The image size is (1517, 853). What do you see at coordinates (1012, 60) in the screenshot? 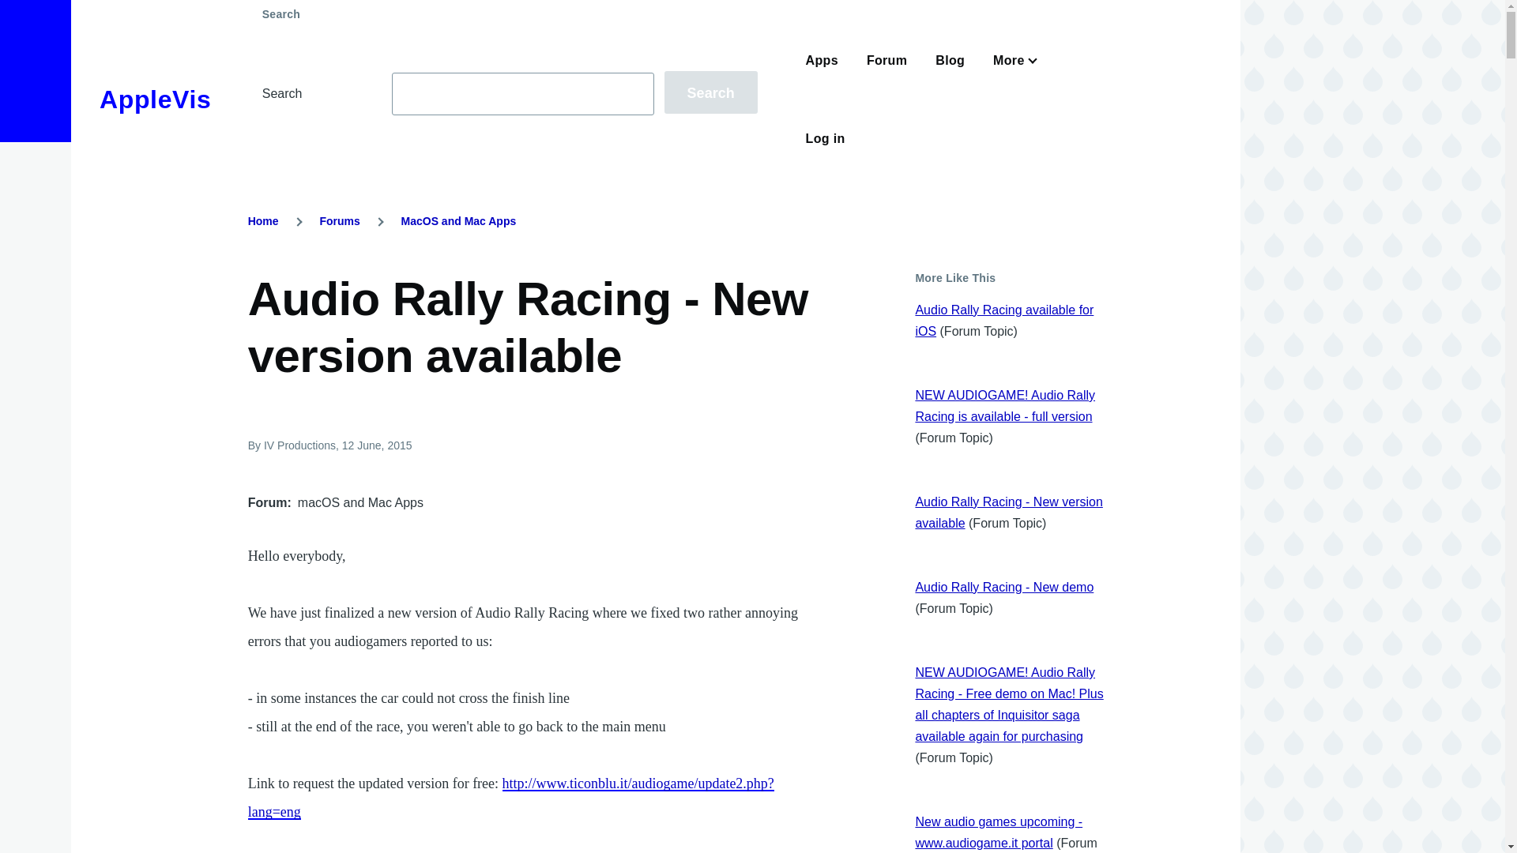
I see `More community resources` at bounding box center [1012, 60].